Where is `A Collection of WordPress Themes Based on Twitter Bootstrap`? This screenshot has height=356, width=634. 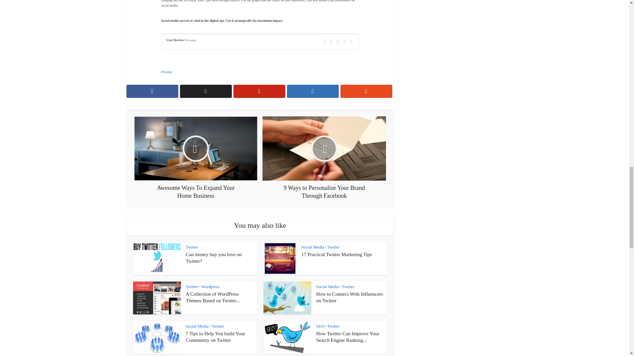
A Collection of WordPress Themes Based on Twitter Bootstrap is located at coordinates (213, 297).